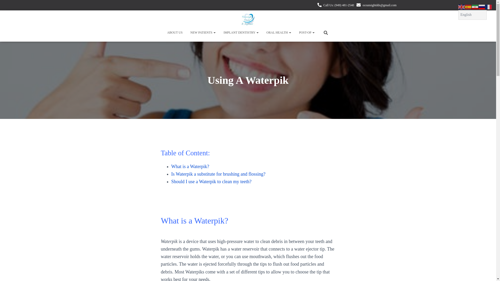 Image resolution: width=500 pixels, height=281 pixels. Describe the element at coordinates (241, 33) in the screenshot. I see `IMPLANT DENTISTRY` at that location.